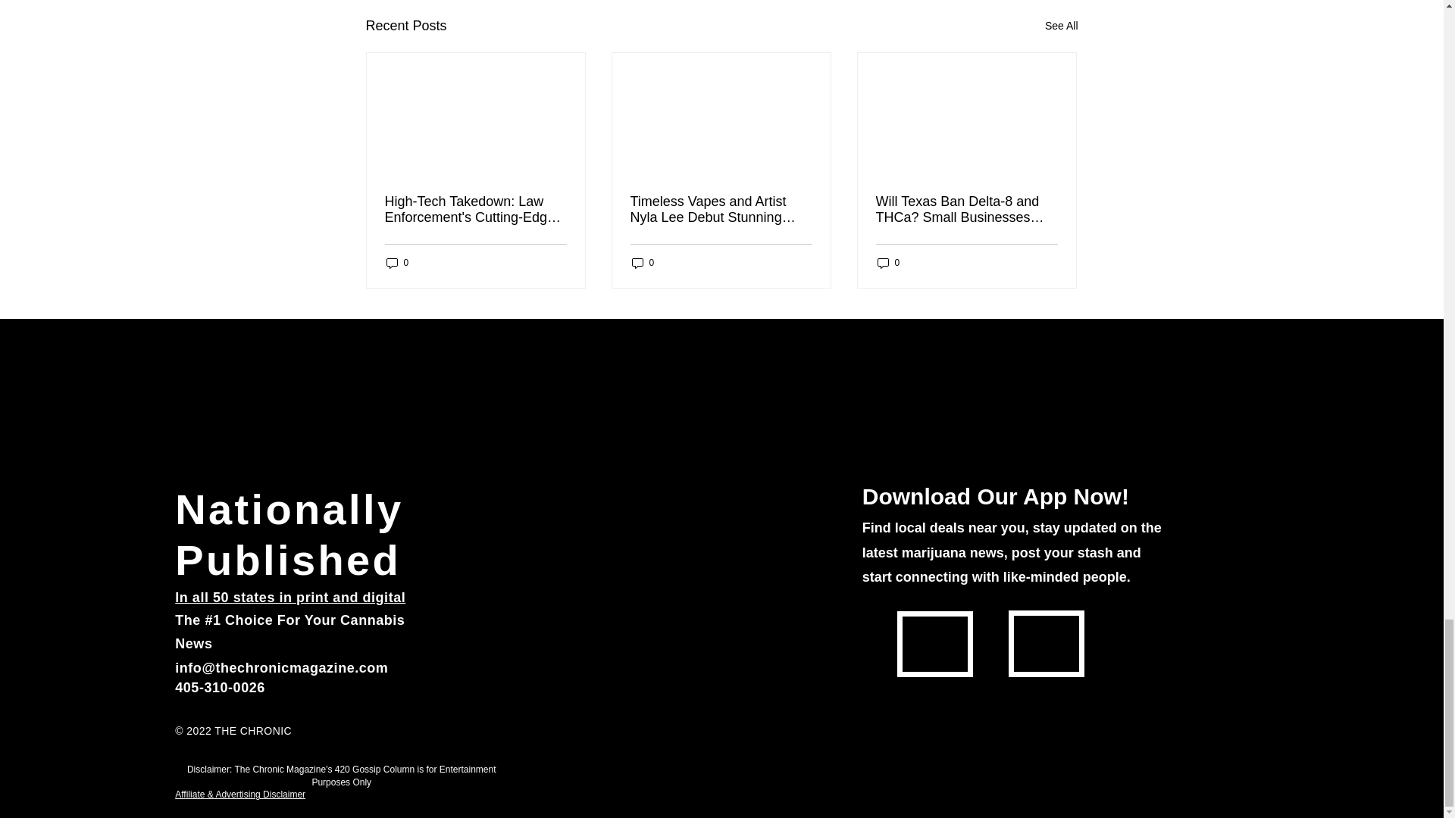 The image size is (1455, 818). I want to click on 0, so click(888, 264).